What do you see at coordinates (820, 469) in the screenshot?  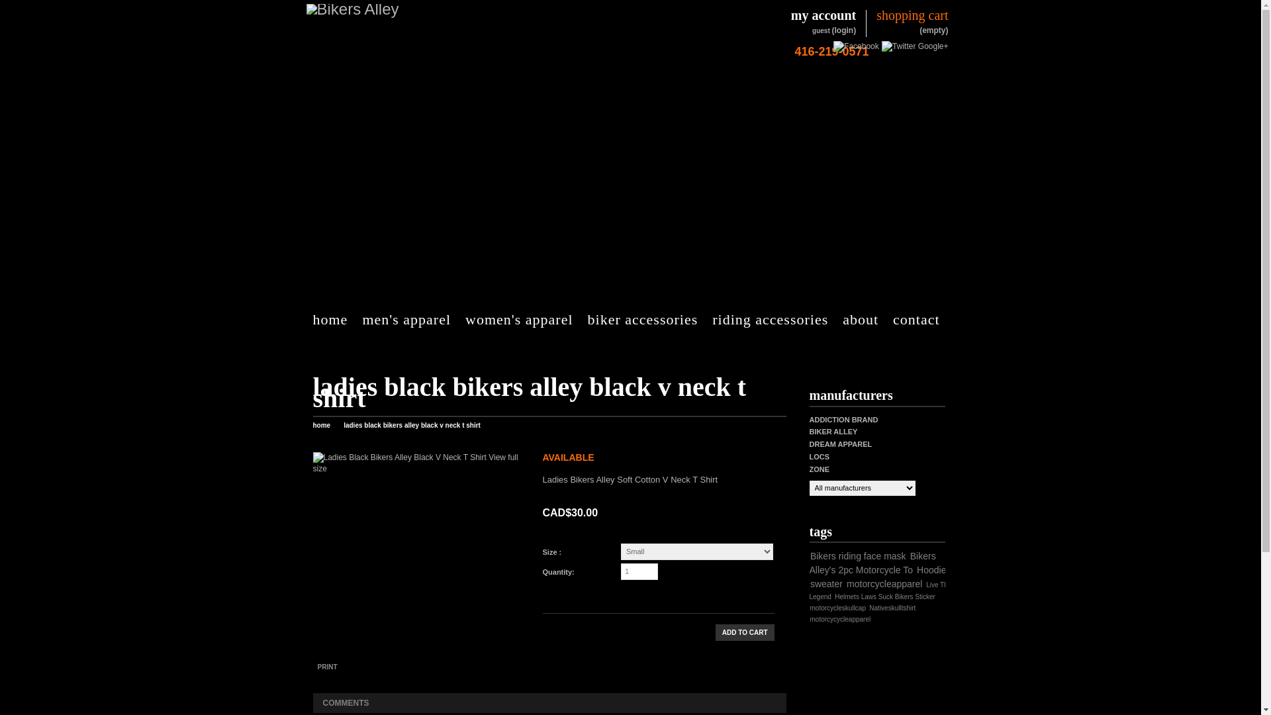 I see `ZONE` at bounding box center [820, 469].